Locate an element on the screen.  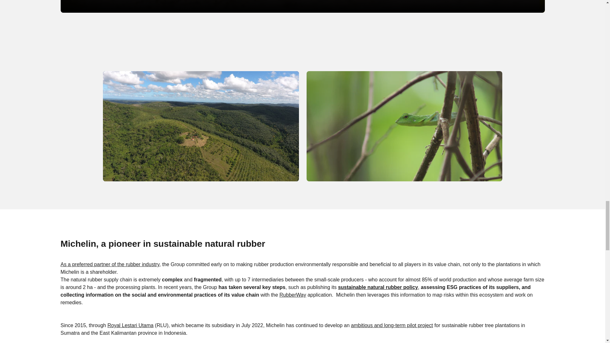
biodiversity is located at coordinates (404, 126).